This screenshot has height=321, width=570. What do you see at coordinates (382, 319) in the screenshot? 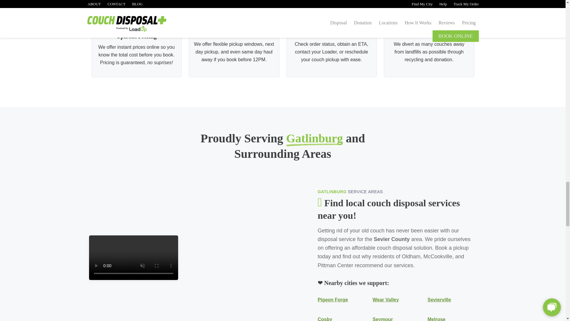
I see `Seymour` at bounding box center [382, 319].